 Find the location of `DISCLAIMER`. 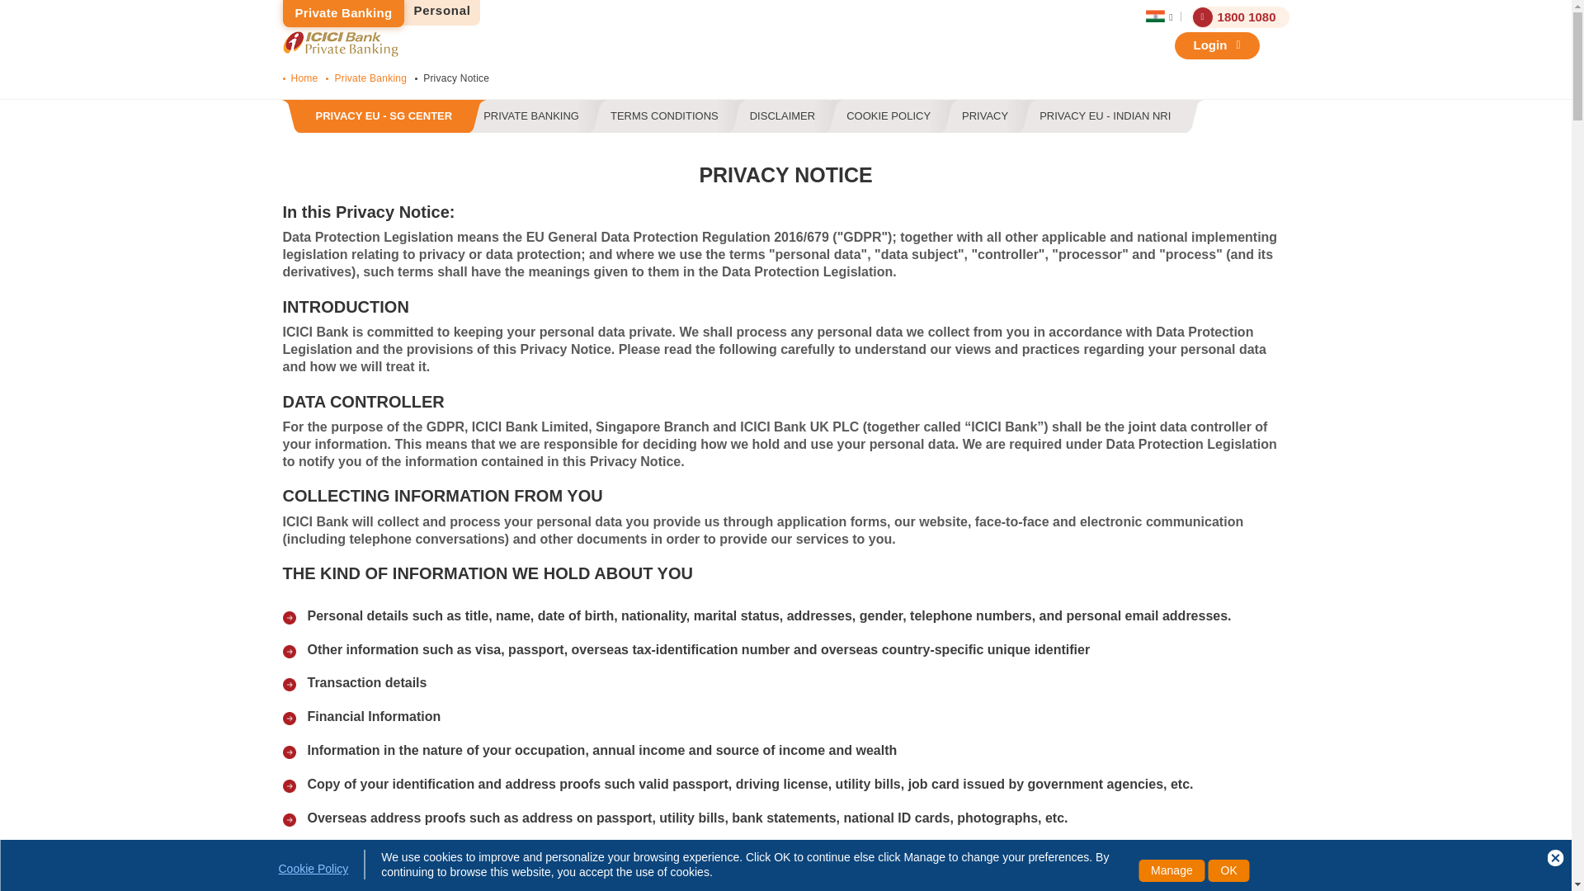

DISCLAIMER is located at coordinates (782, 116).